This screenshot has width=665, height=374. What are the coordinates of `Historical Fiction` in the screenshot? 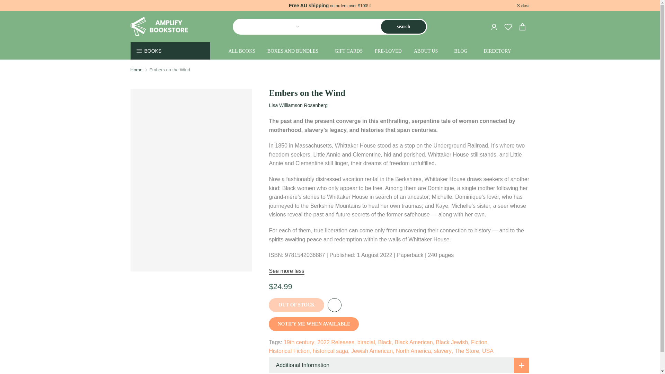 It's located at (290, 351).